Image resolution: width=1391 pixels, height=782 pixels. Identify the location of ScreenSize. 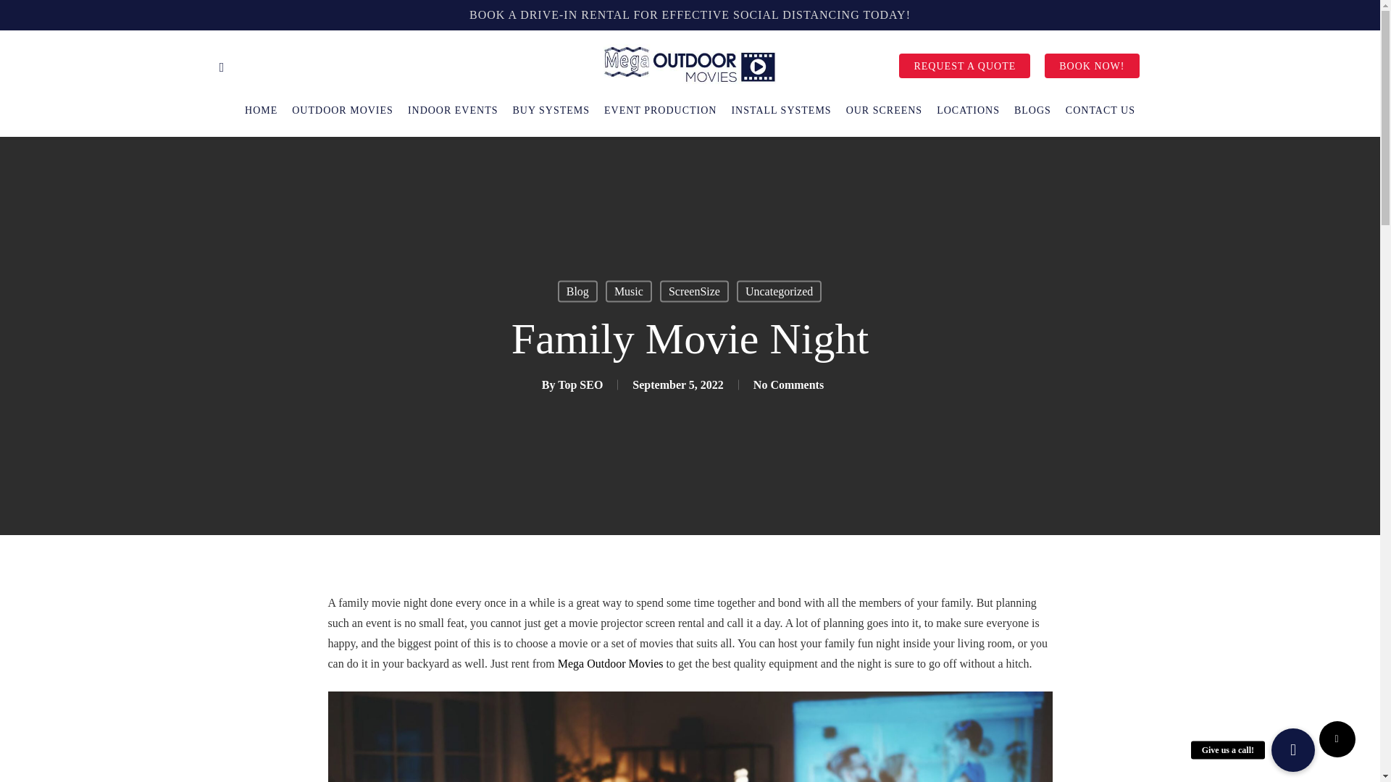
(694, 291).